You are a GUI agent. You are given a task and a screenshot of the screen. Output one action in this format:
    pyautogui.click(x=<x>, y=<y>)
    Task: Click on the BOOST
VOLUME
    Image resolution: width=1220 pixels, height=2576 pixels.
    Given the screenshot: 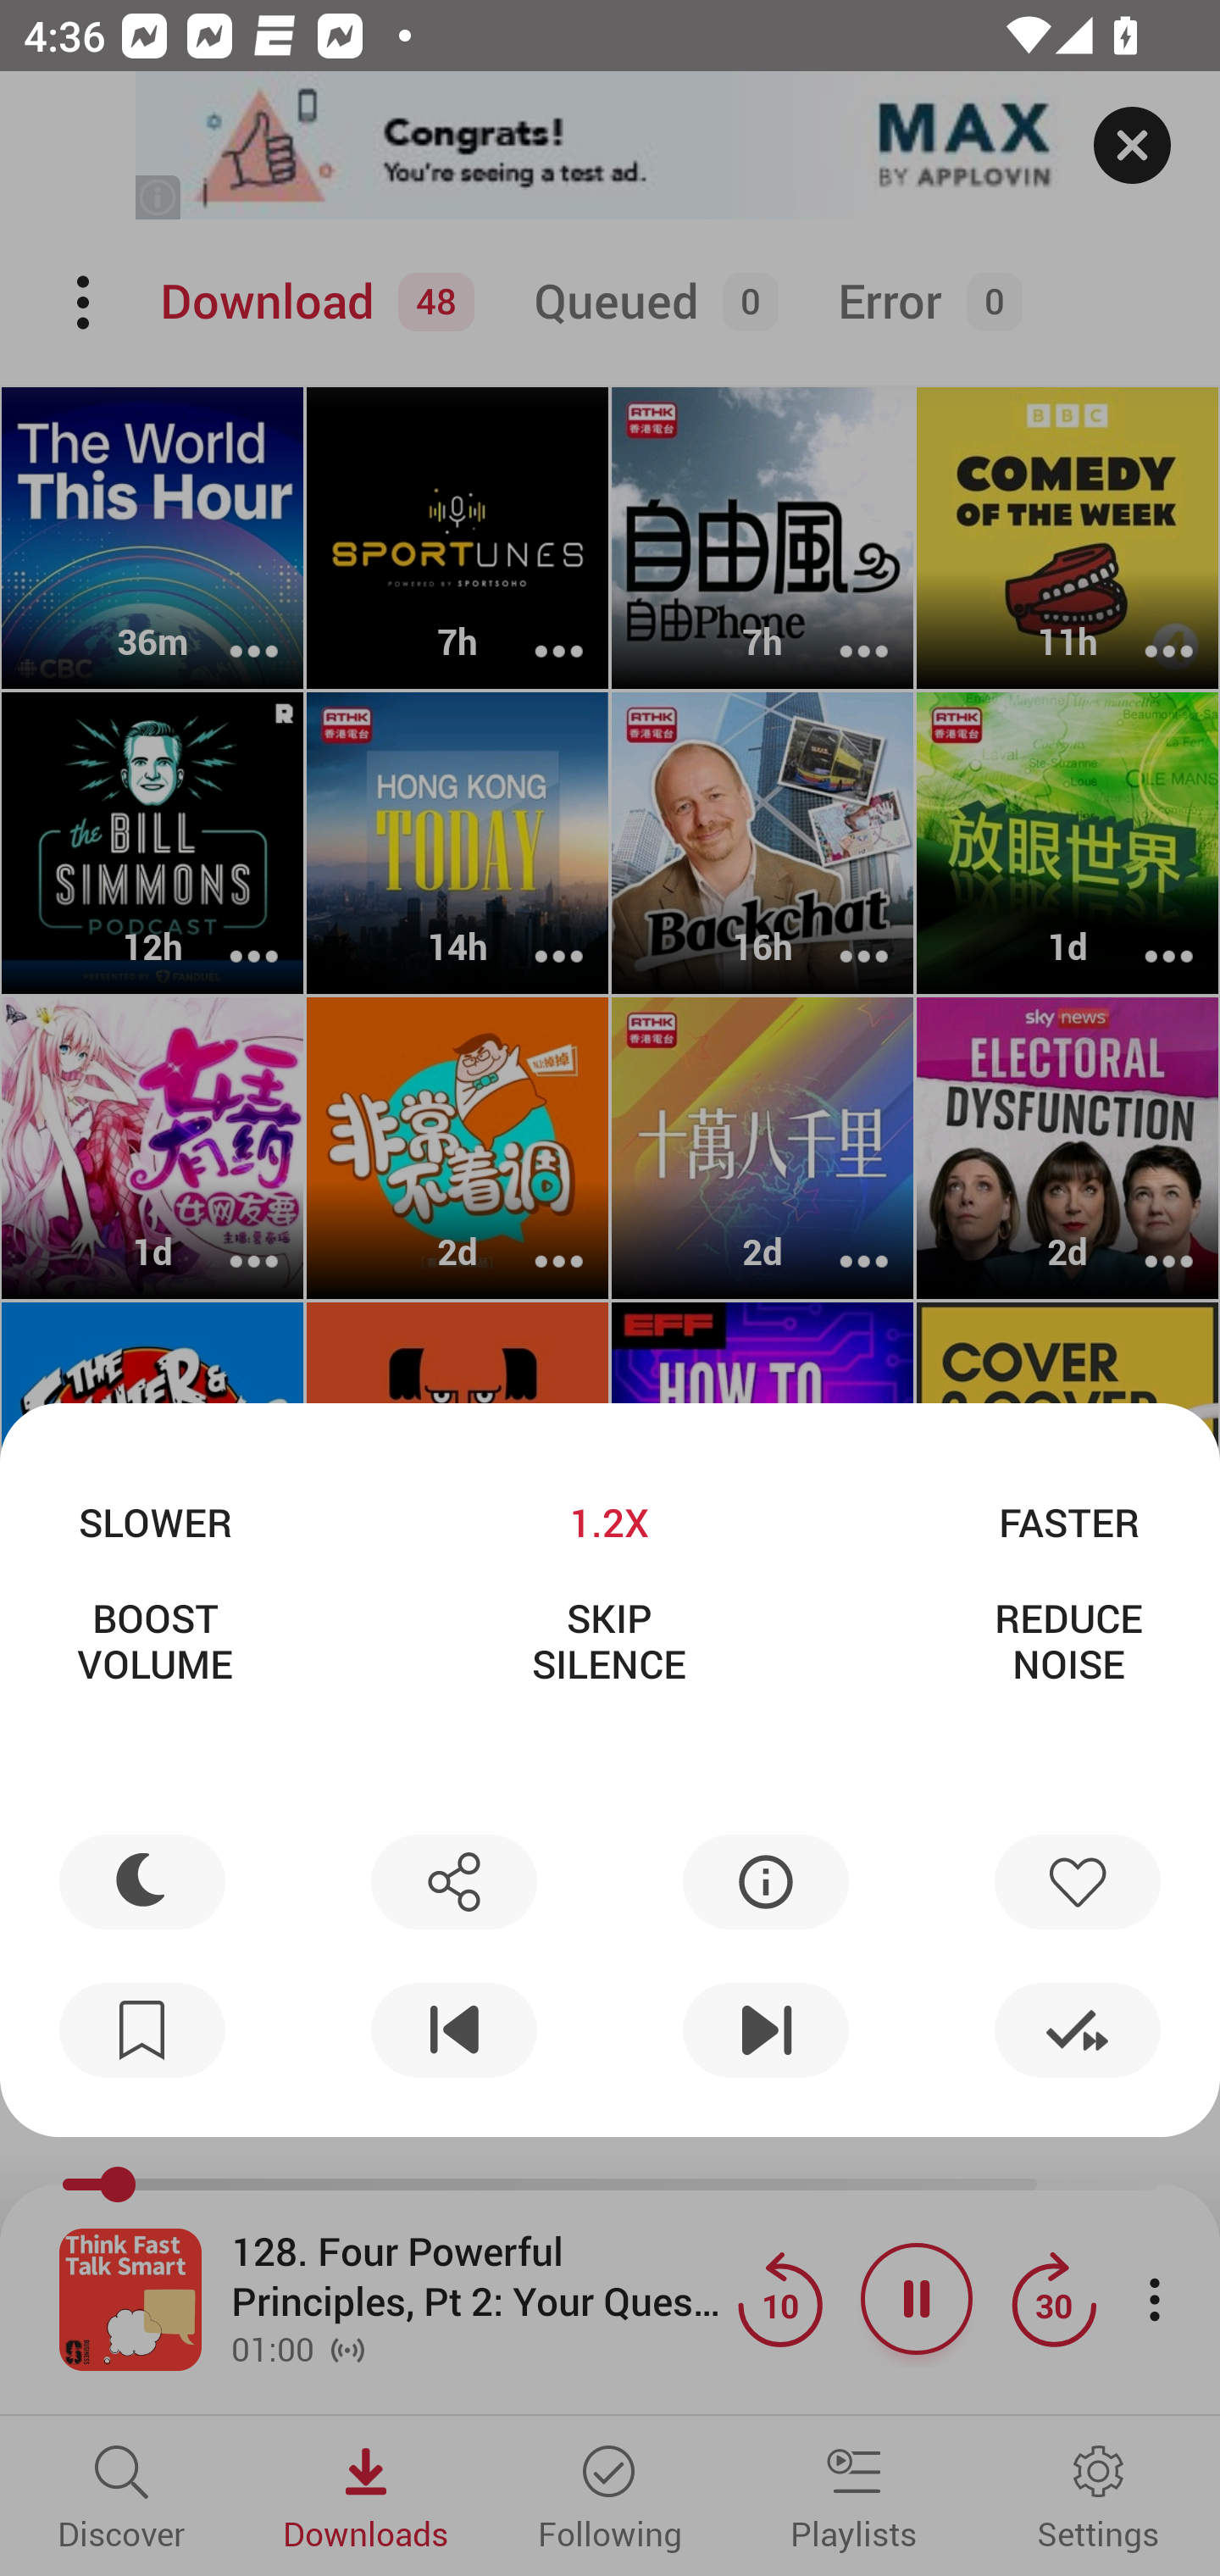 What is the action you would take?
    pyautogui.click(x=155, y=1641)
    